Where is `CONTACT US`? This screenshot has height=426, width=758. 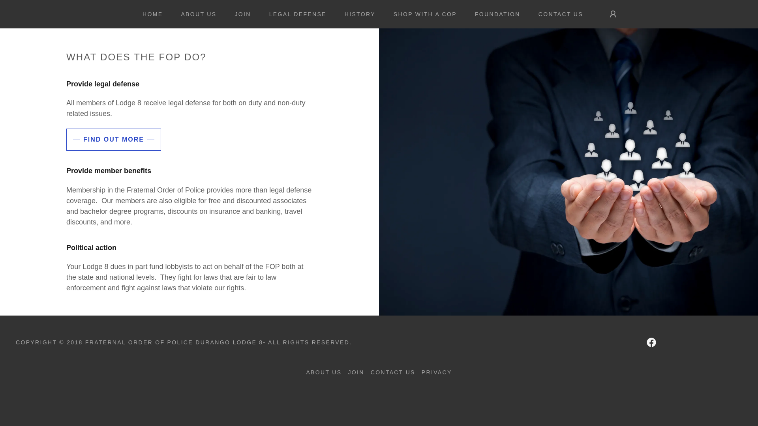 CONTACT US is located at coordinates (393, 372).